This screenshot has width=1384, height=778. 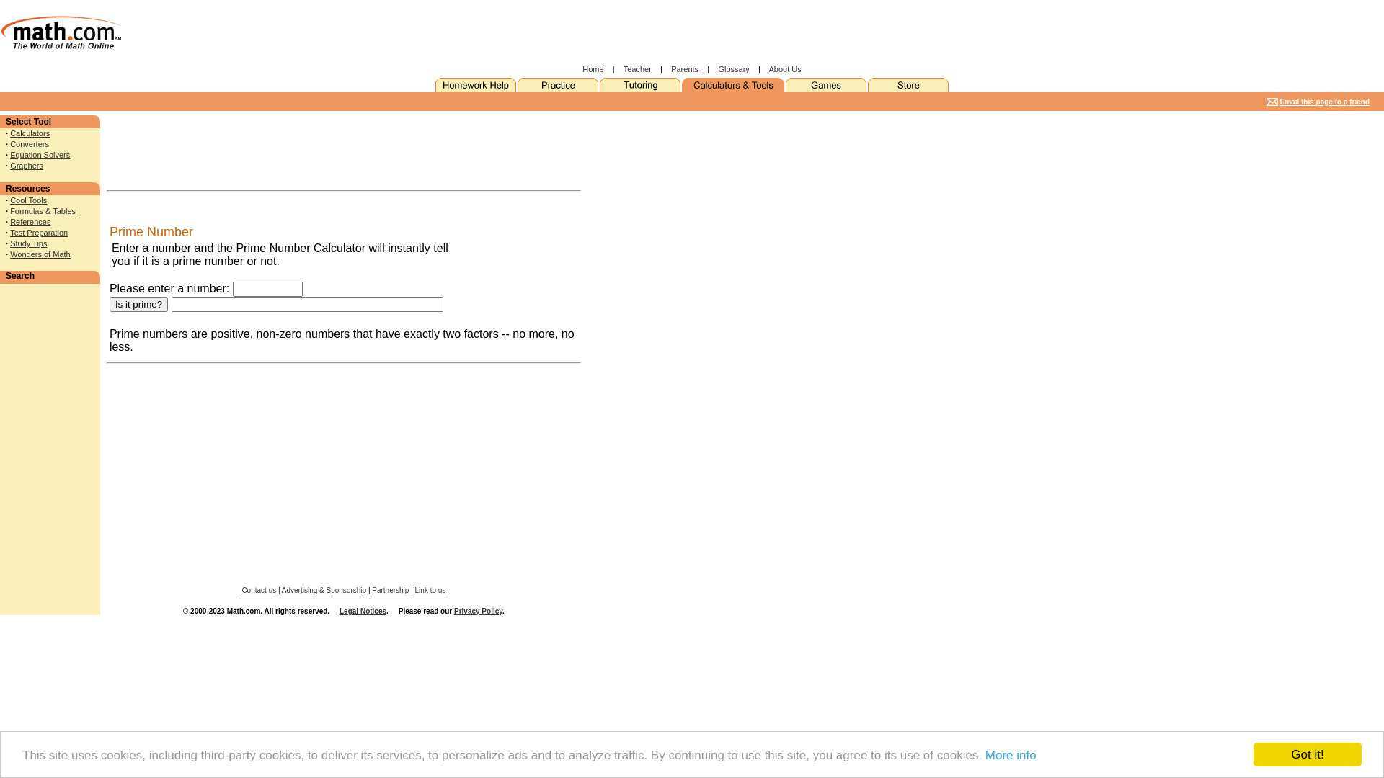 I want to click on Cool Tools, so click(x=29, y=200).